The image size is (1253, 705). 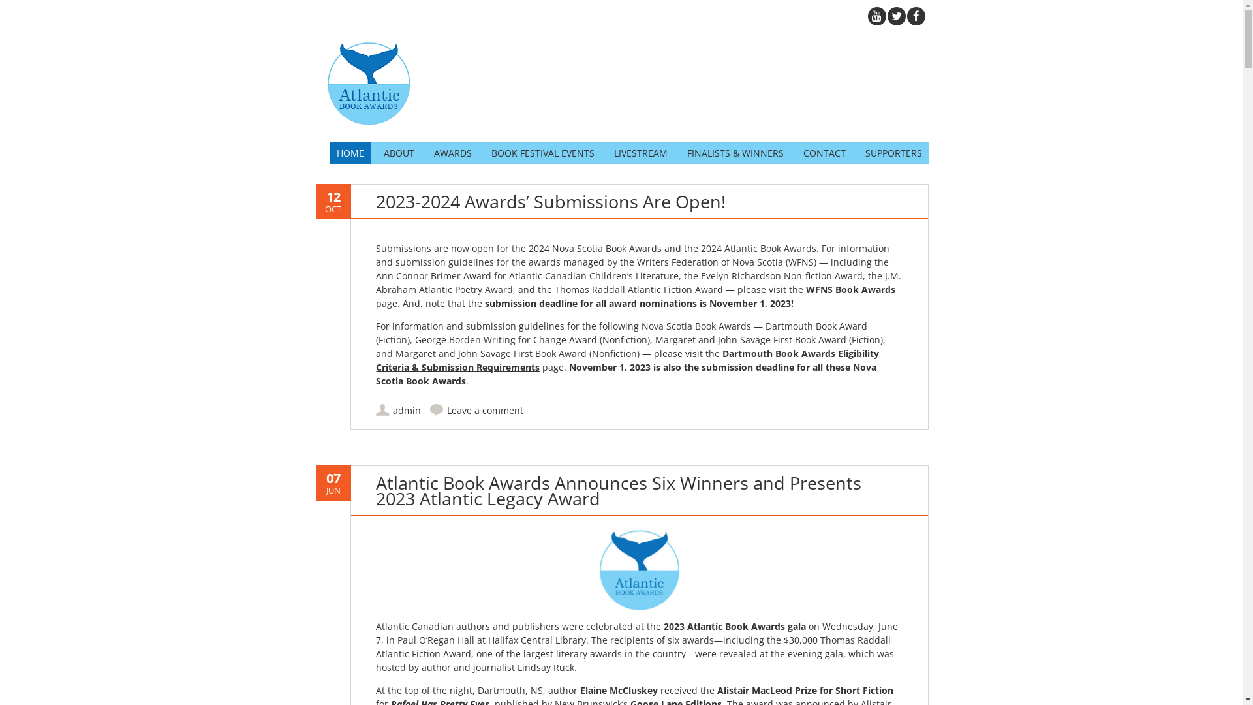 What do you see at coordinates (896, 16) in the screenshot?
I see `twitter` at bounding box center [896, 16].